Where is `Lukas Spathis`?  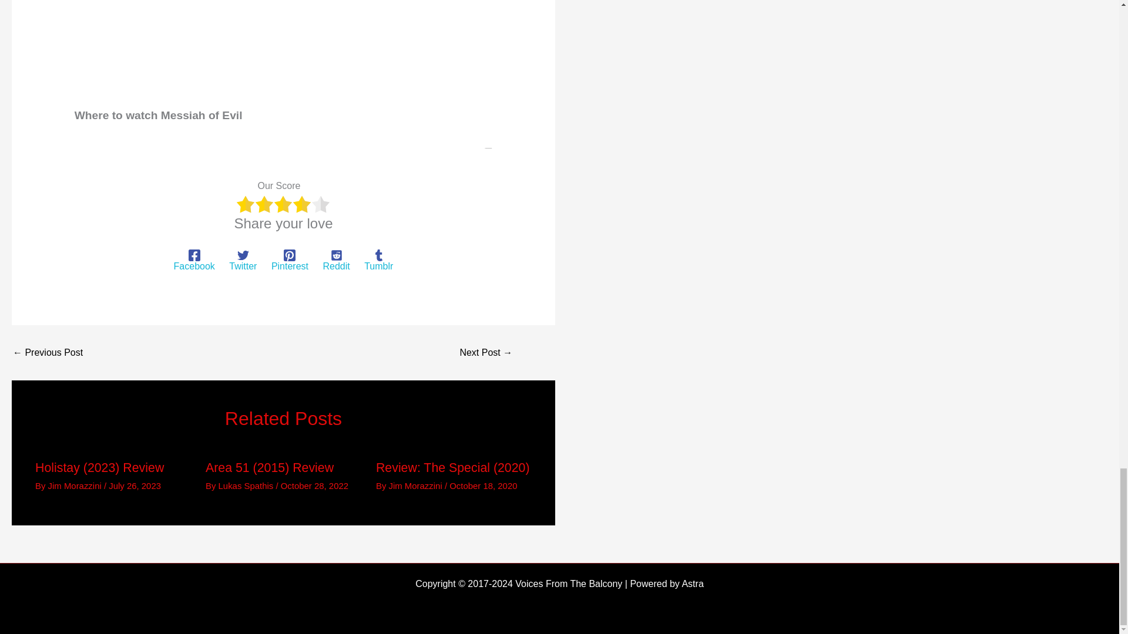
Lukas Spathis is located at coordinates (247, 485).